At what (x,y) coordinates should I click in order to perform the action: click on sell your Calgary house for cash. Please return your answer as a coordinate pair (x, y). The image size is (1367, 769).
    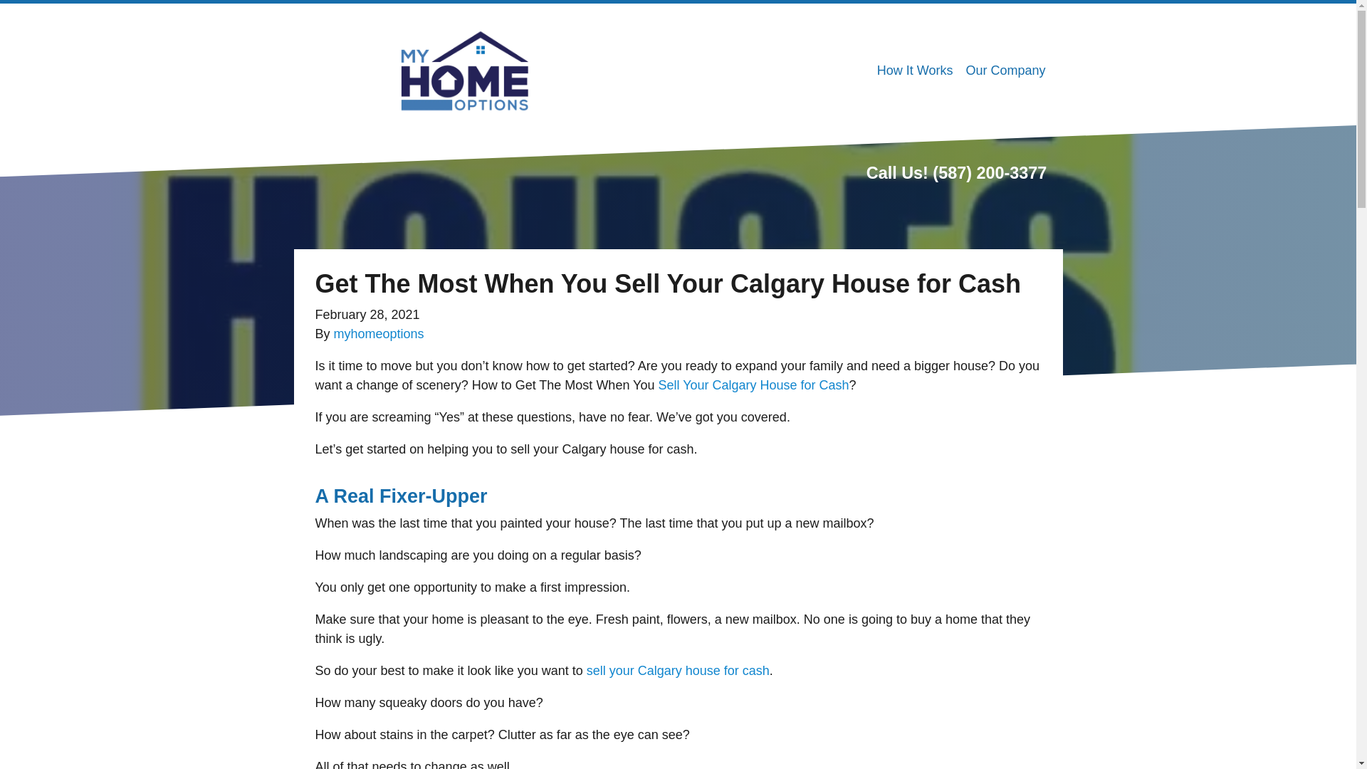
    Looking at the image, I should click on (678, 671).